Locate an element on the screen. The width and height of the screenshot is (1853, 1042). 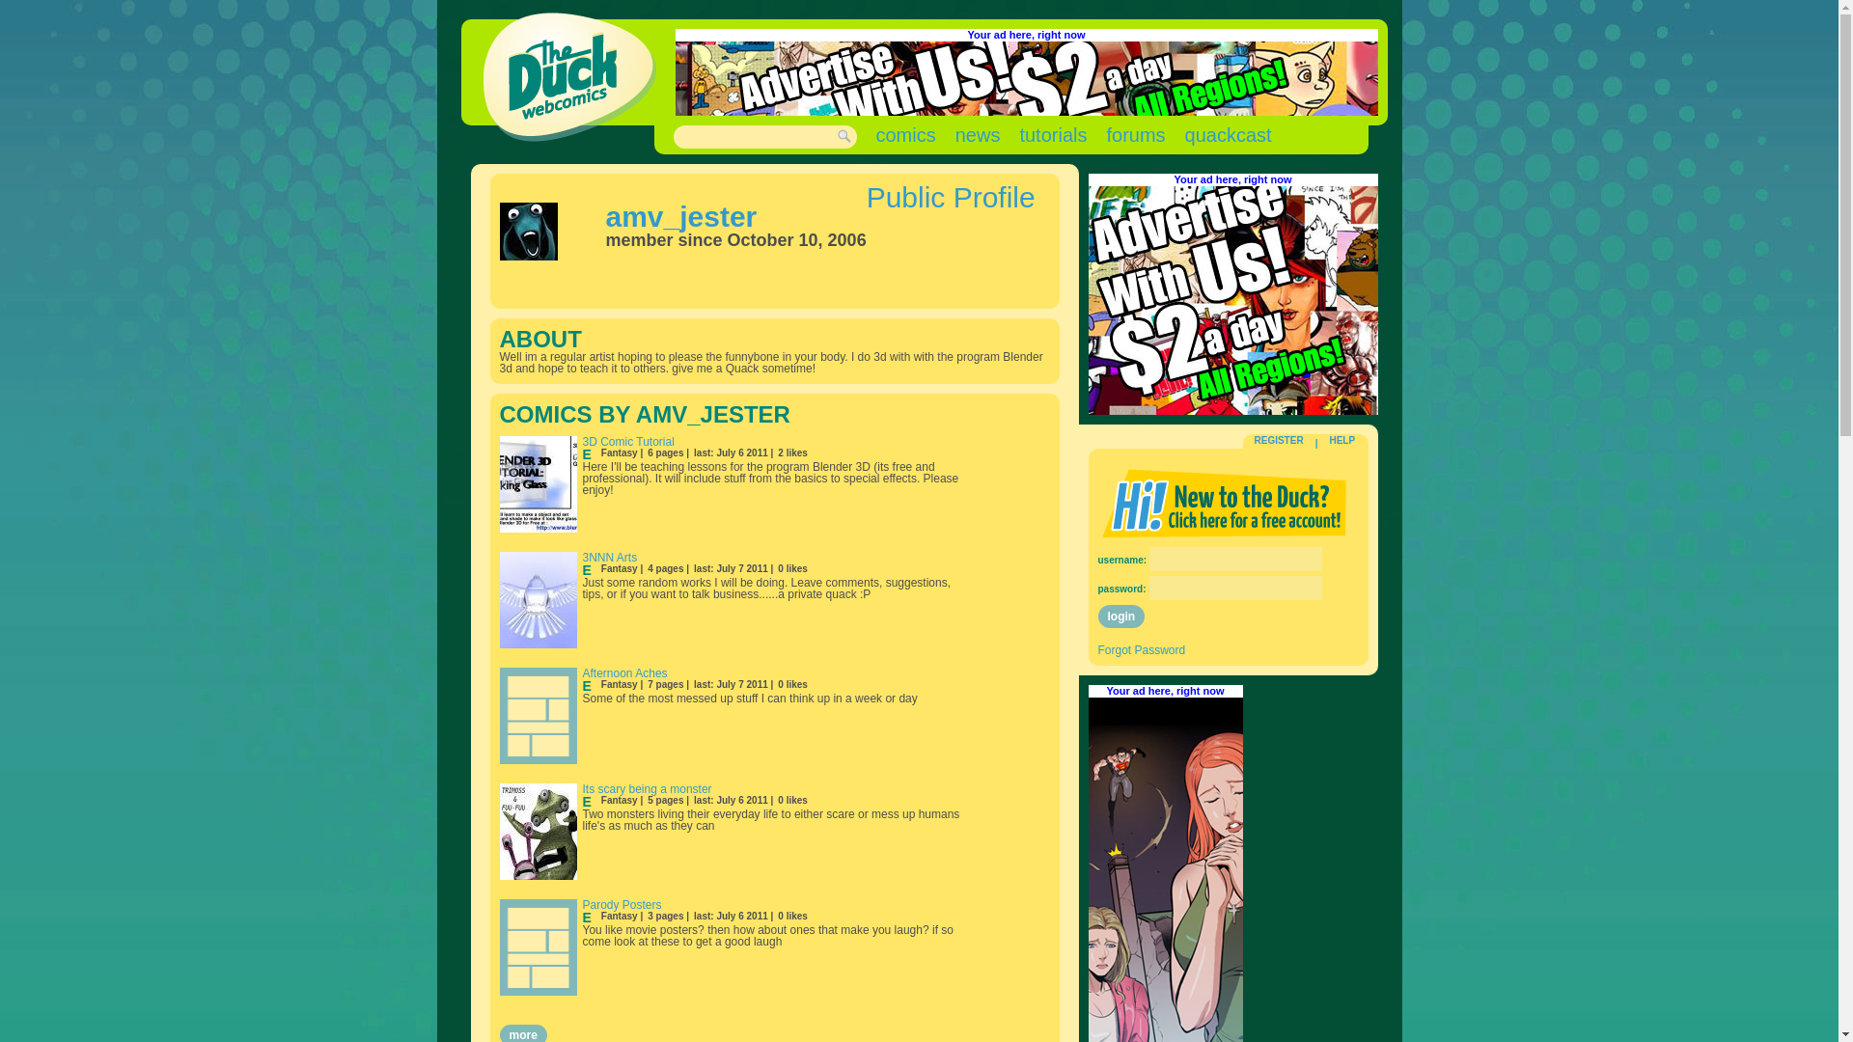
Parody Posters is located at coordinates (622, 905).